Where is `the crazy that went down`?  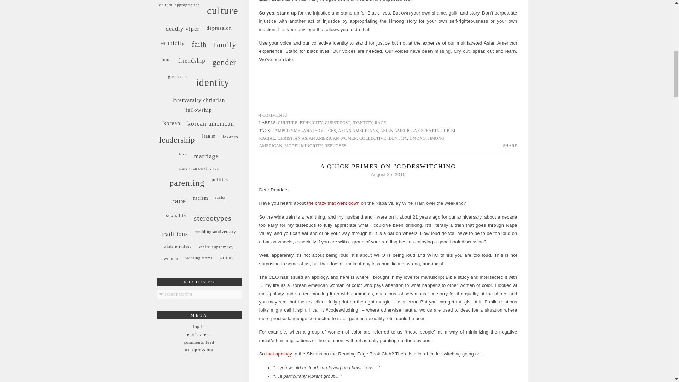 the crazy that went down is located at coordinates (333, 203).